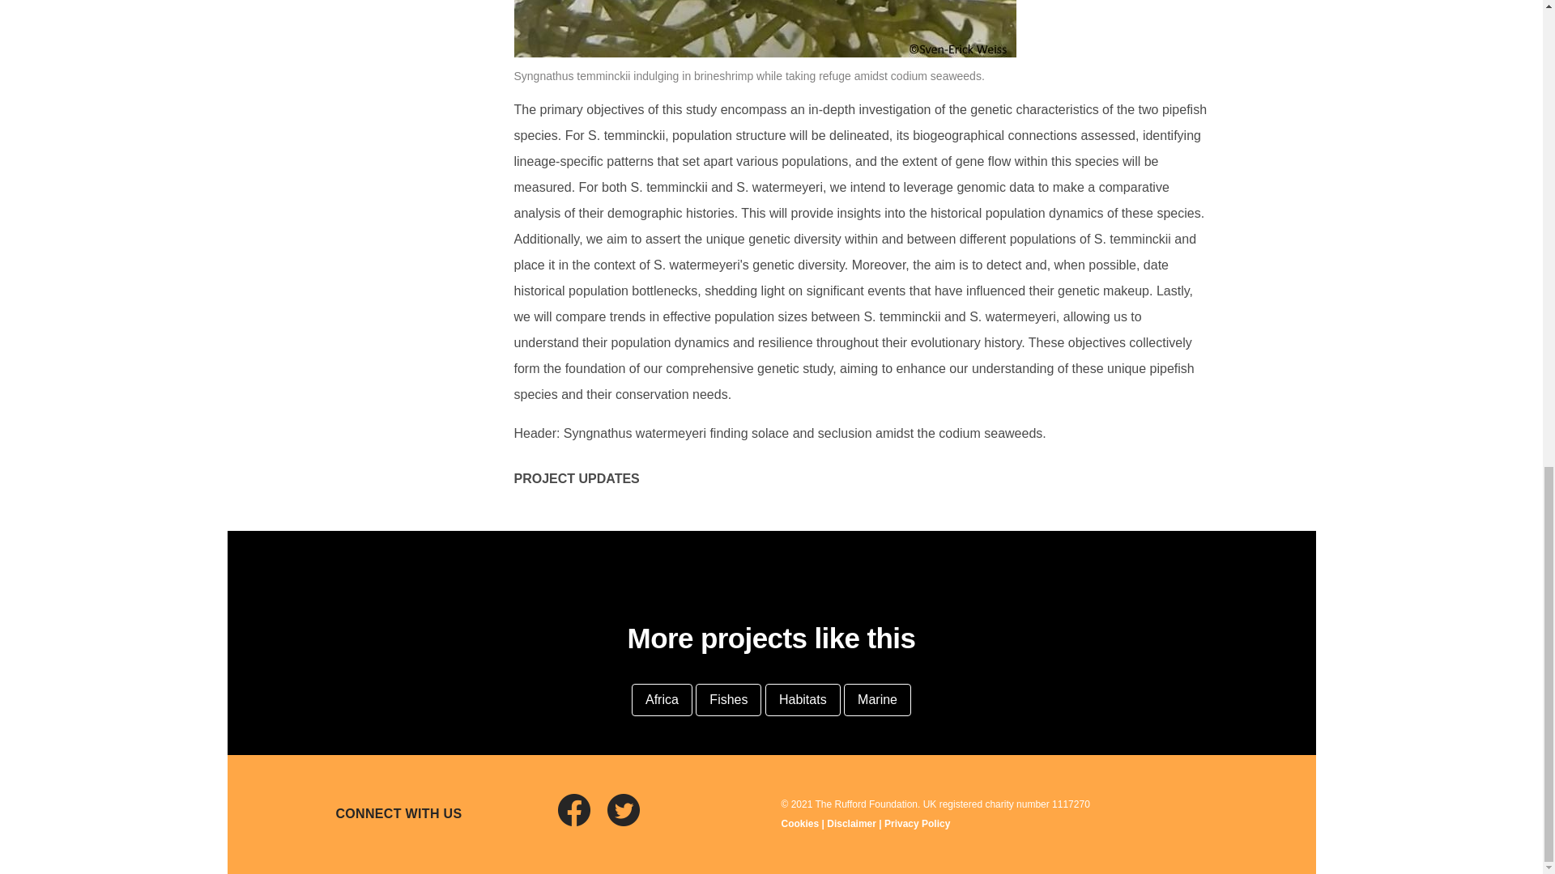 The width and height of the screenshot is (1555, 874). What do you see at coordinates (803, 699) in the screenshot?
I see `Habitats` at bounding box center [803, 699].